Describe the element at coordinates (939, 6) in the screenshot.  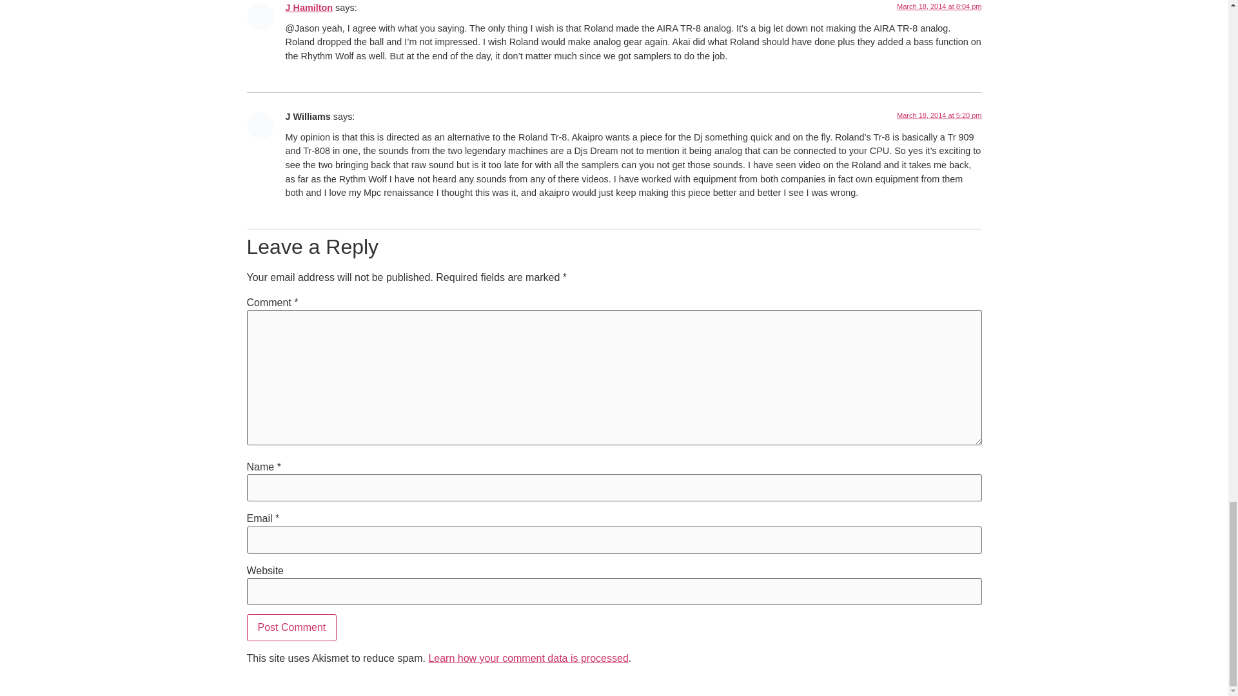
I see `March 18, 2014 at 8:04 pm` at that location.